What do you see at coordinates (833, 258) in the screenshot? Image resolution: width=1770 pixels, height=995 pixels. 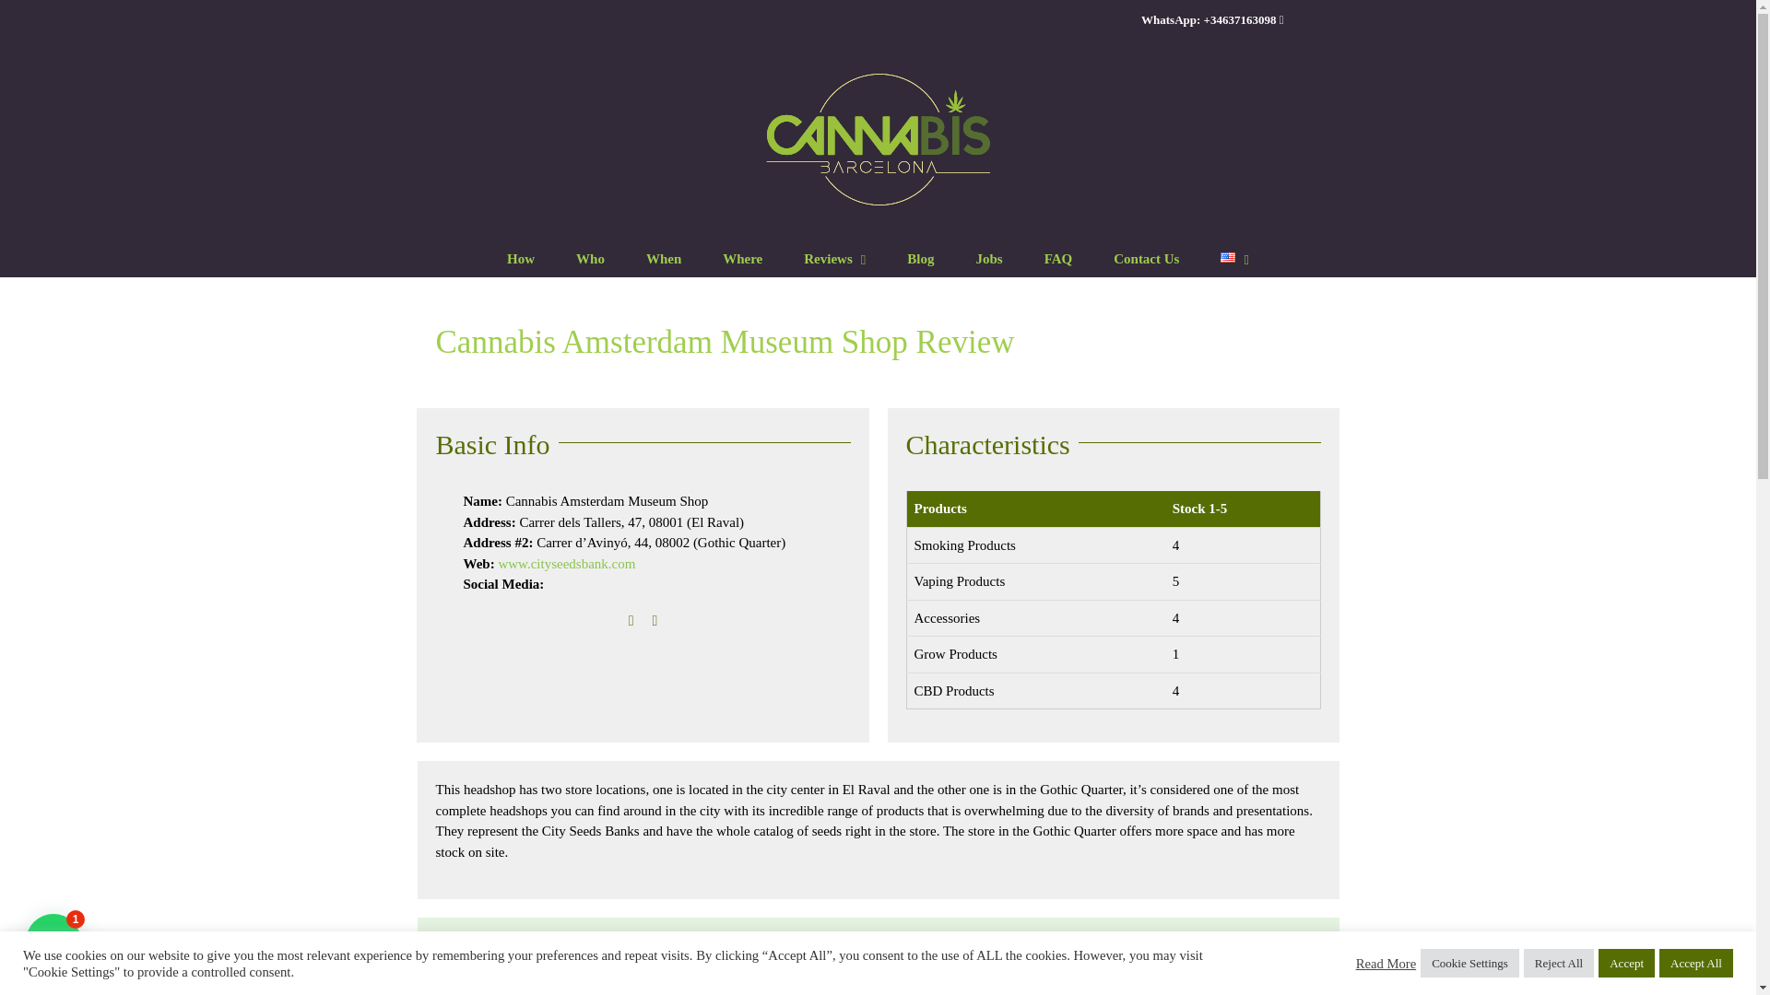 I see `Reviews` at bounding box center [833, 258].